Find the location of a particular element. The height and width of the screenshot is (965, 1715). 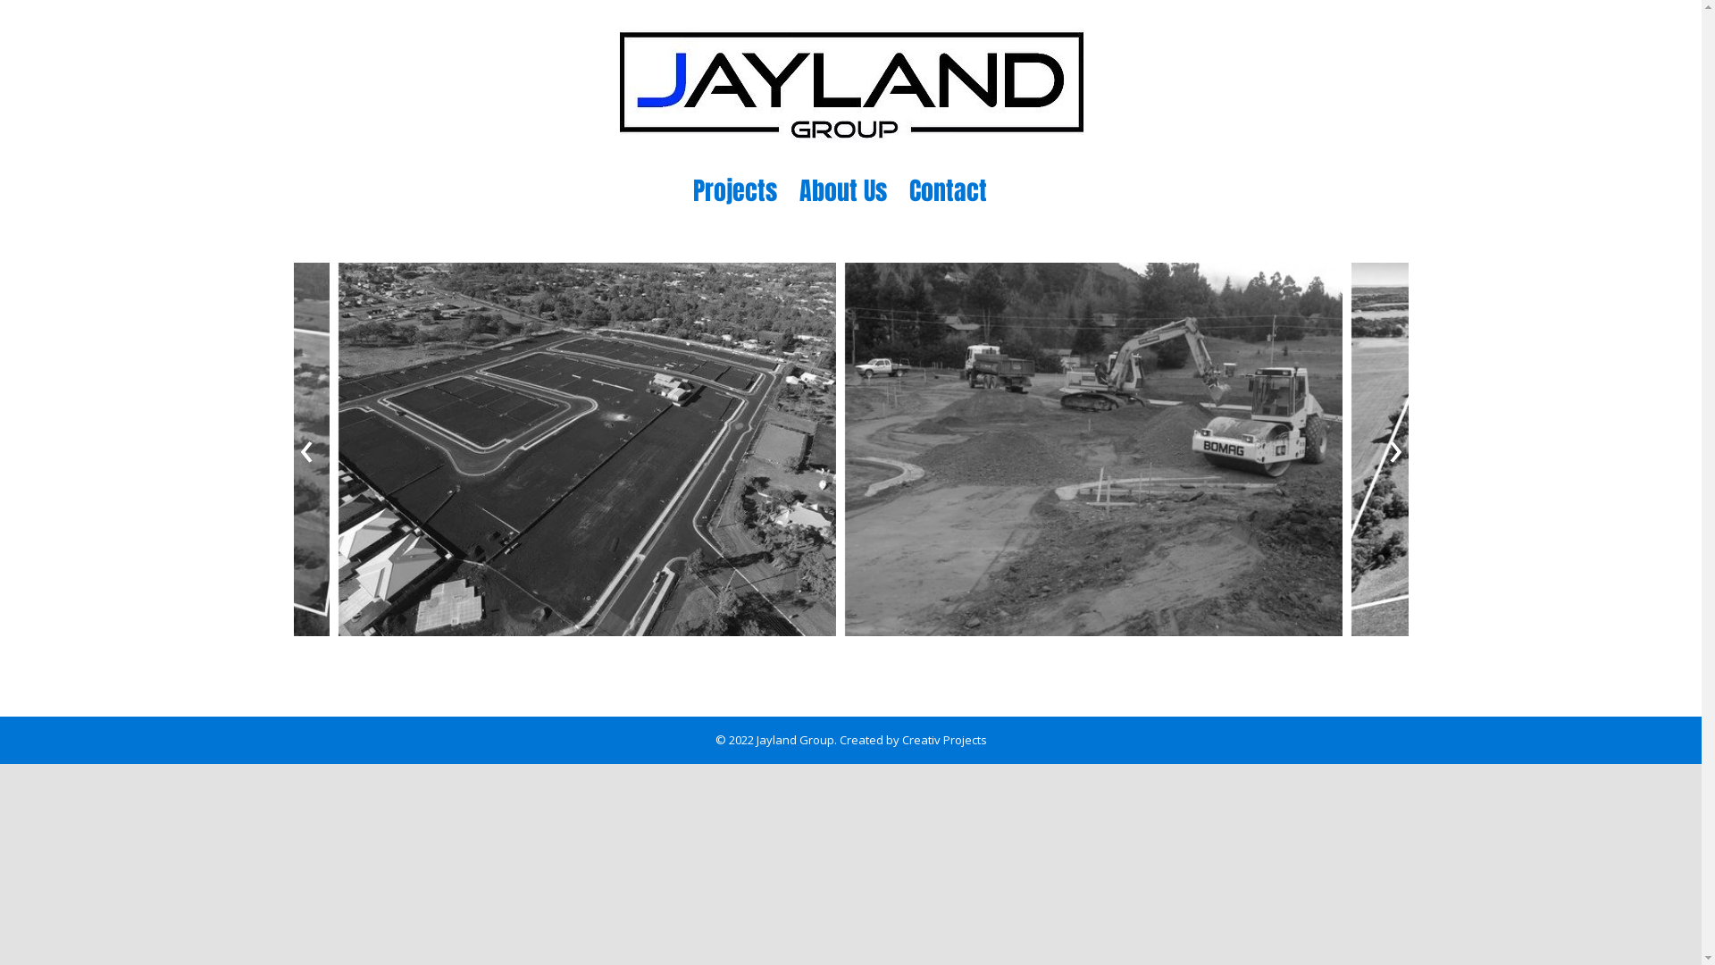

About Us is located at coordinates (842, 190).